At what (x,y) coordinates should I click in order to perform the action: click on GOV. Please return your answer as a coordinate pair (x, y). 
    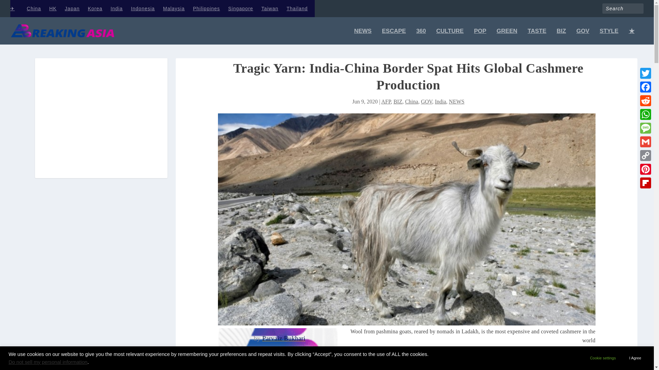
    Looking at the image, I should click on (582, 36).